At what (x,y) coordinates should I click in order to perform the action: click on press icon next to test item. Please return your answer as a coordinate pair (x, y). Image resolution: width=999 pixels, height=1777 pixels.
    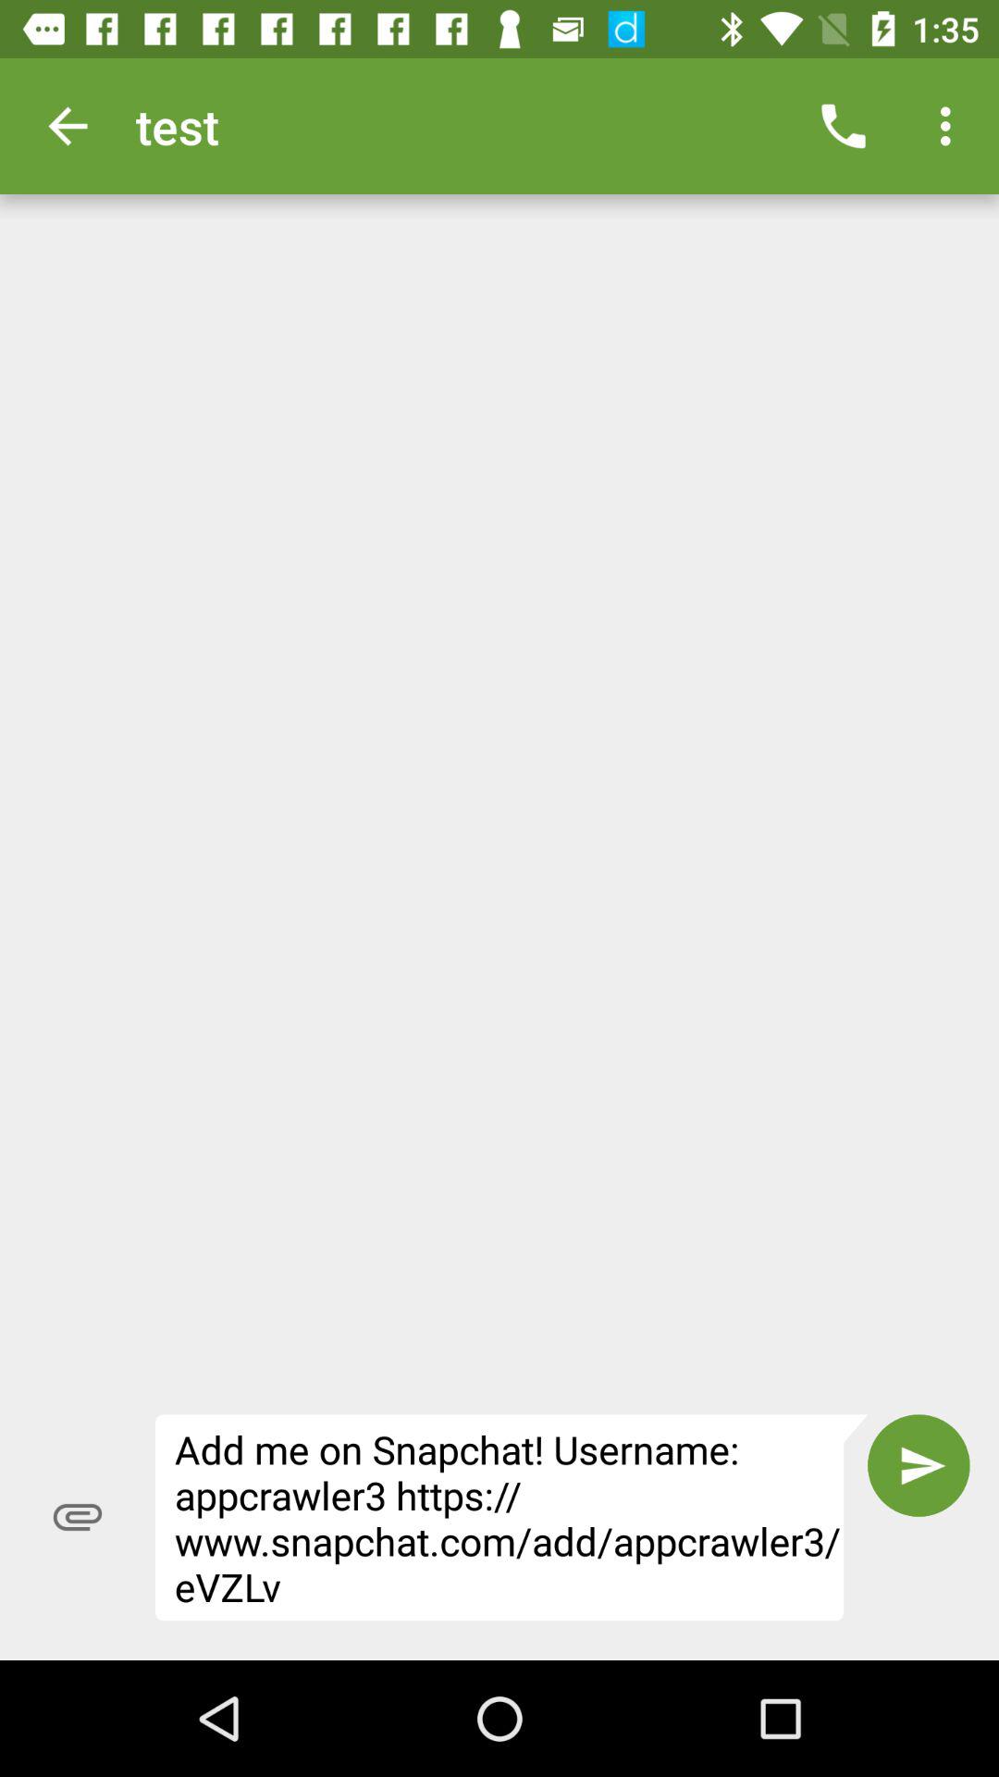
    Looking at the image, I should click on (844, 126).